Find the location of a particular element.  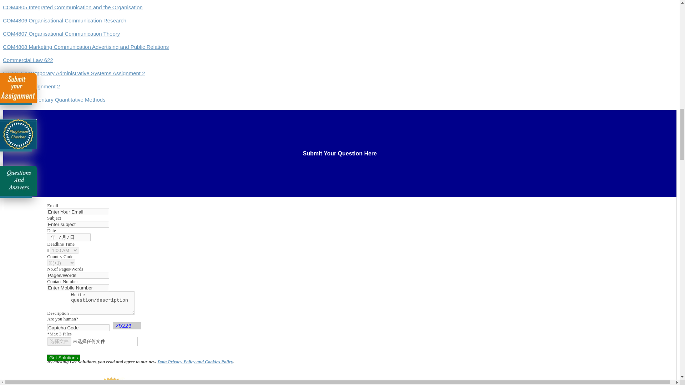

CA321 Contemporary Administrative Systems Assignment 2 is located at coordinates (74, 73).